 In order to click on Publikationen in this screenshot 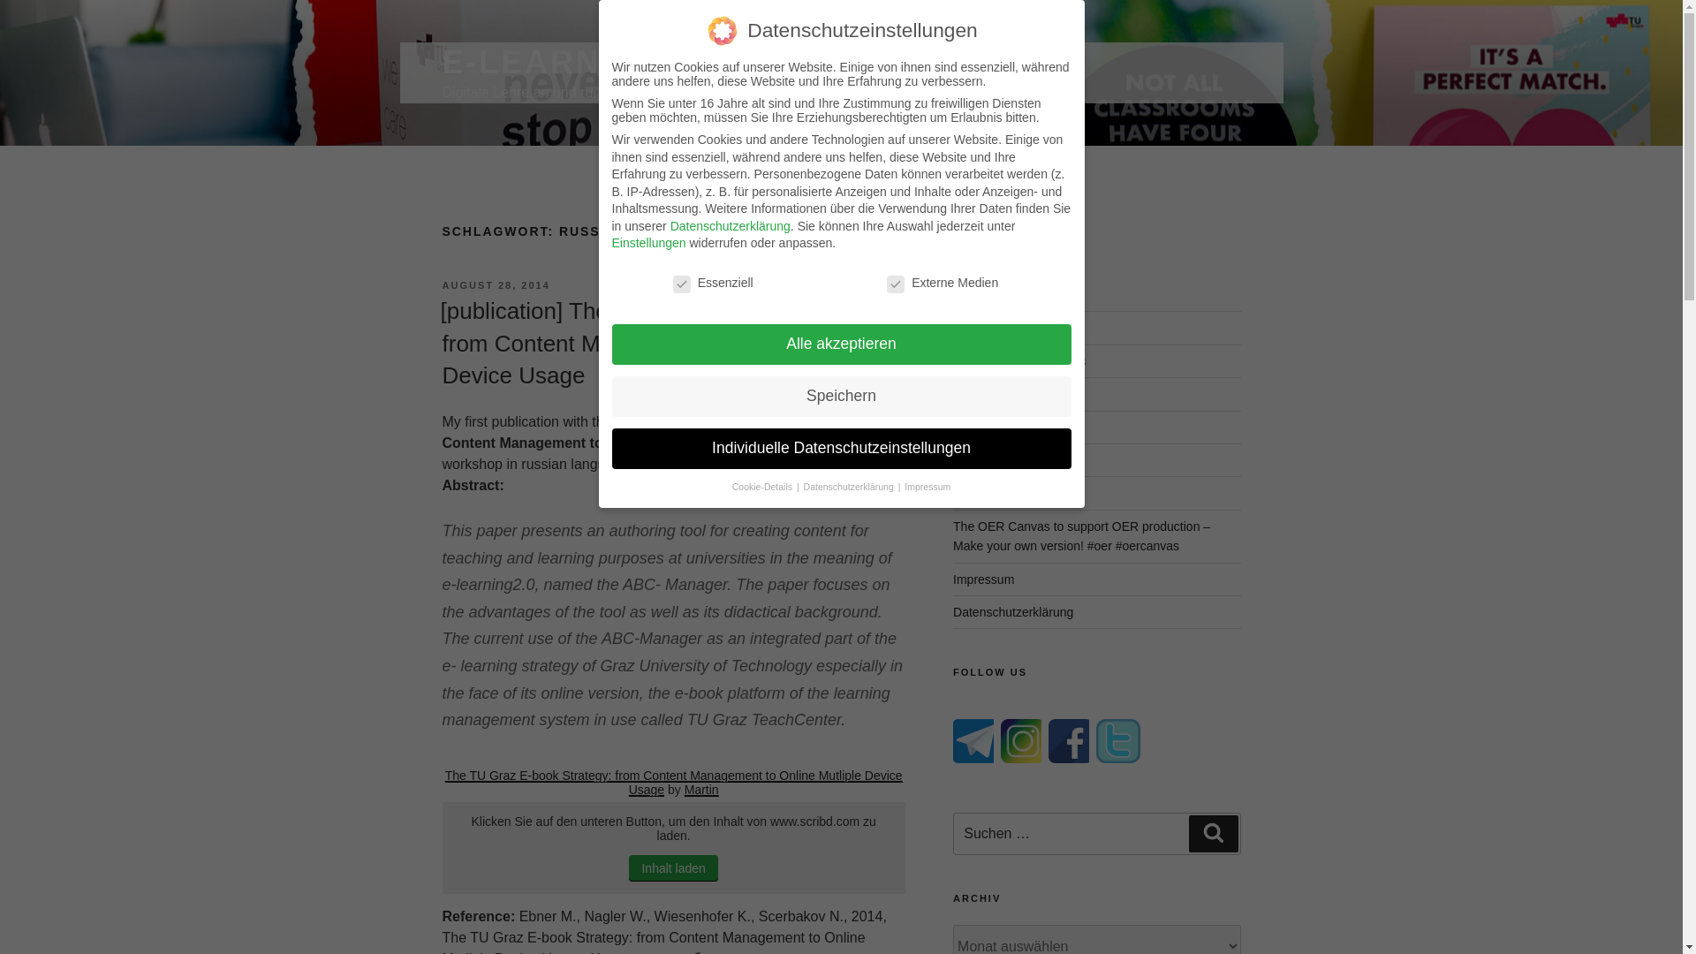, I will do `click(990, 327)`.